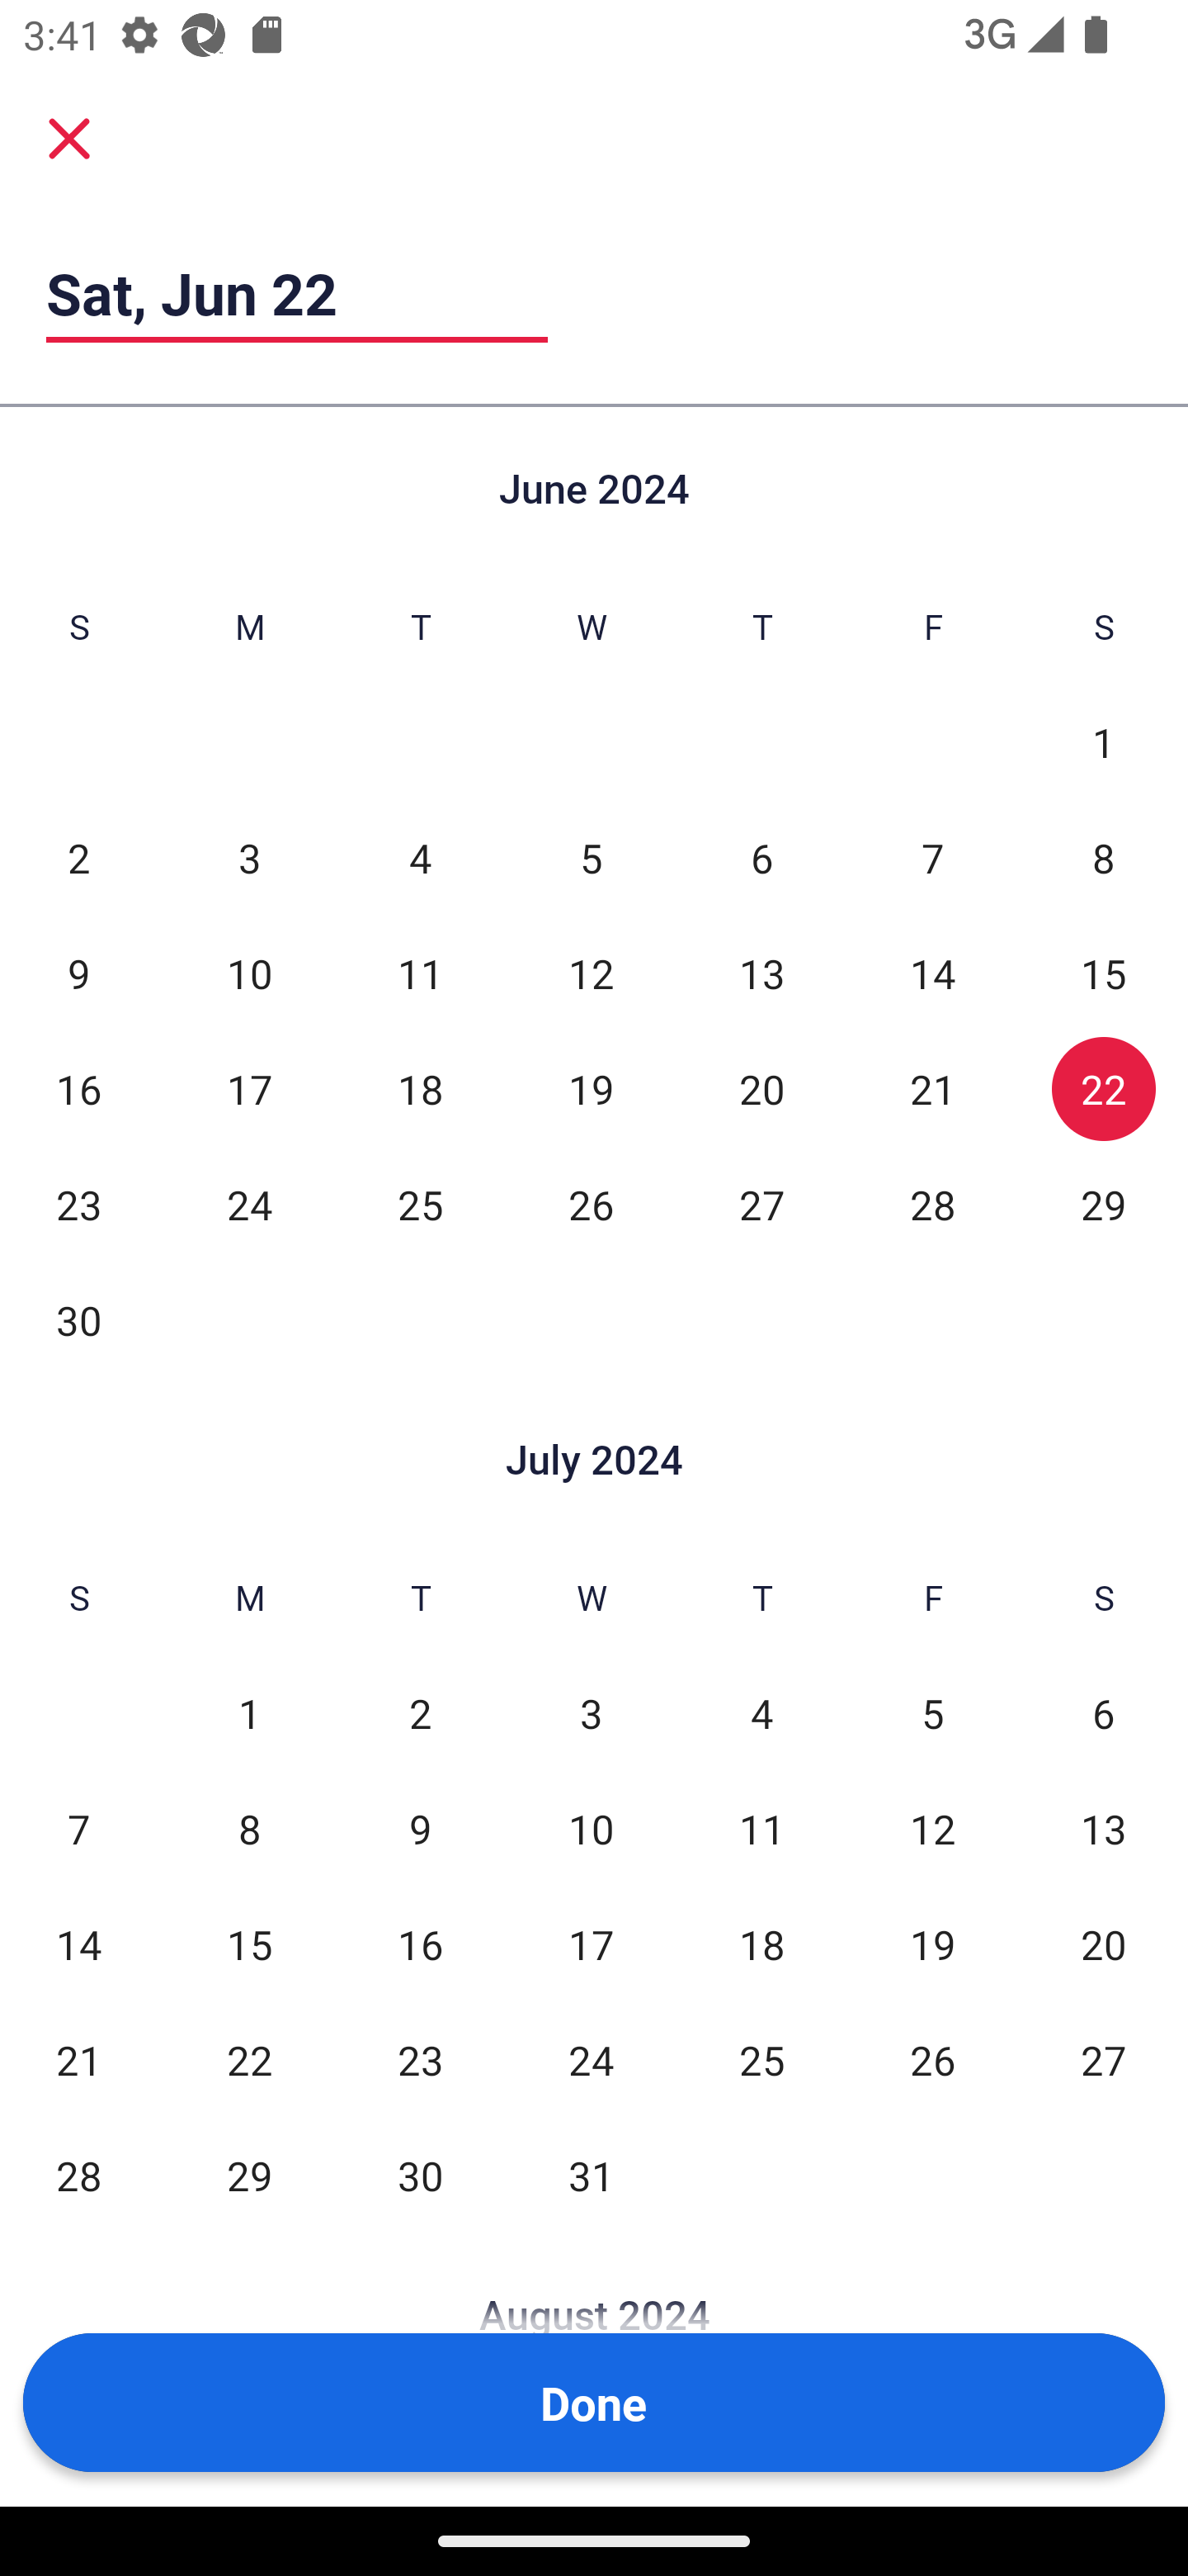 This screenshot has height=2576, width=1188. I want to click on 26 Wed, Jun 26, Not Selected, so click(591, 1204).